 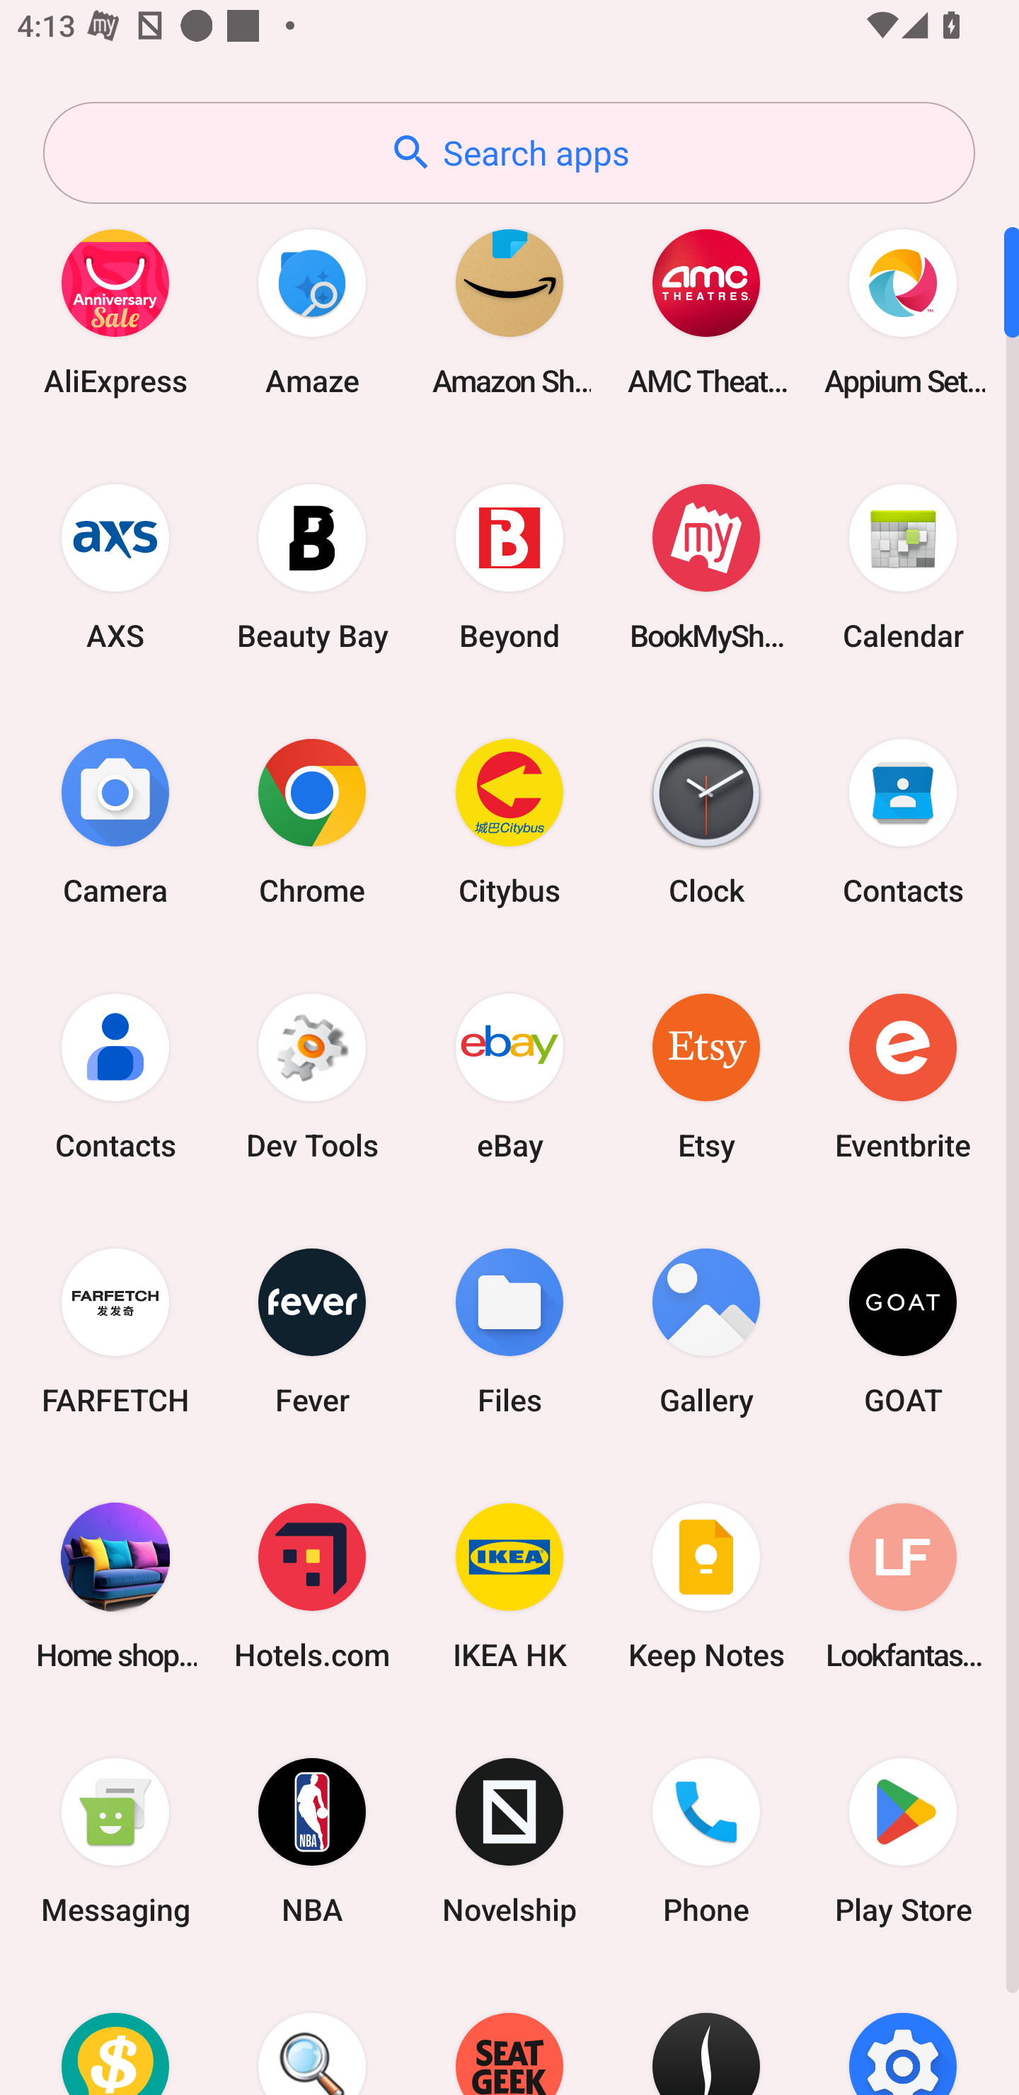 I want to click on Contacts, so click(x=903, y=821).